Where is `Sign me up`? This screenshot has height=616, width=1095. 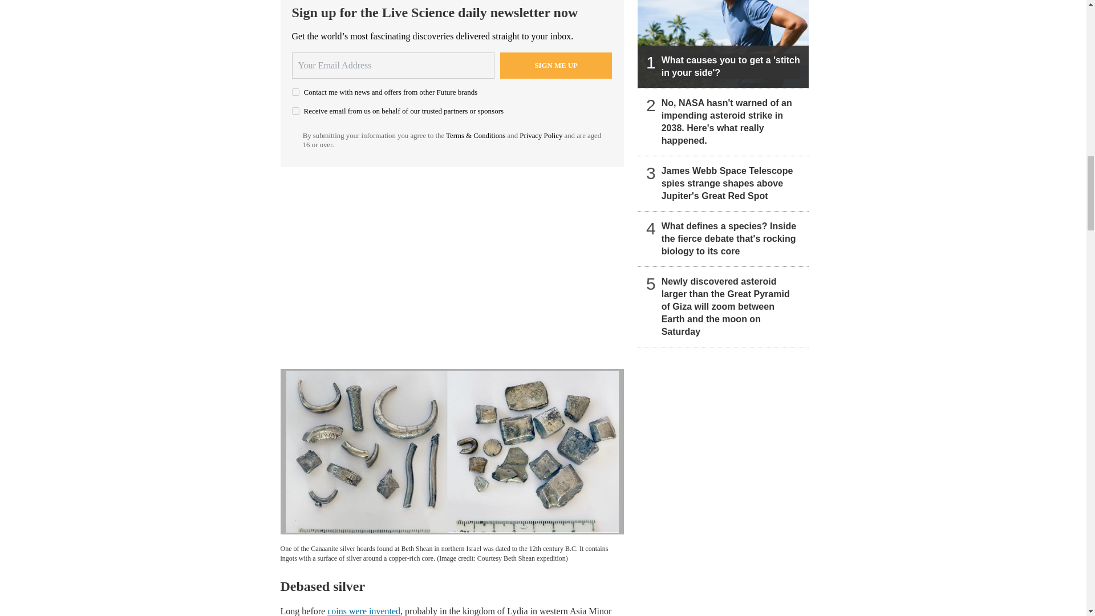
Sign me up is located at coordinates (556, 65).